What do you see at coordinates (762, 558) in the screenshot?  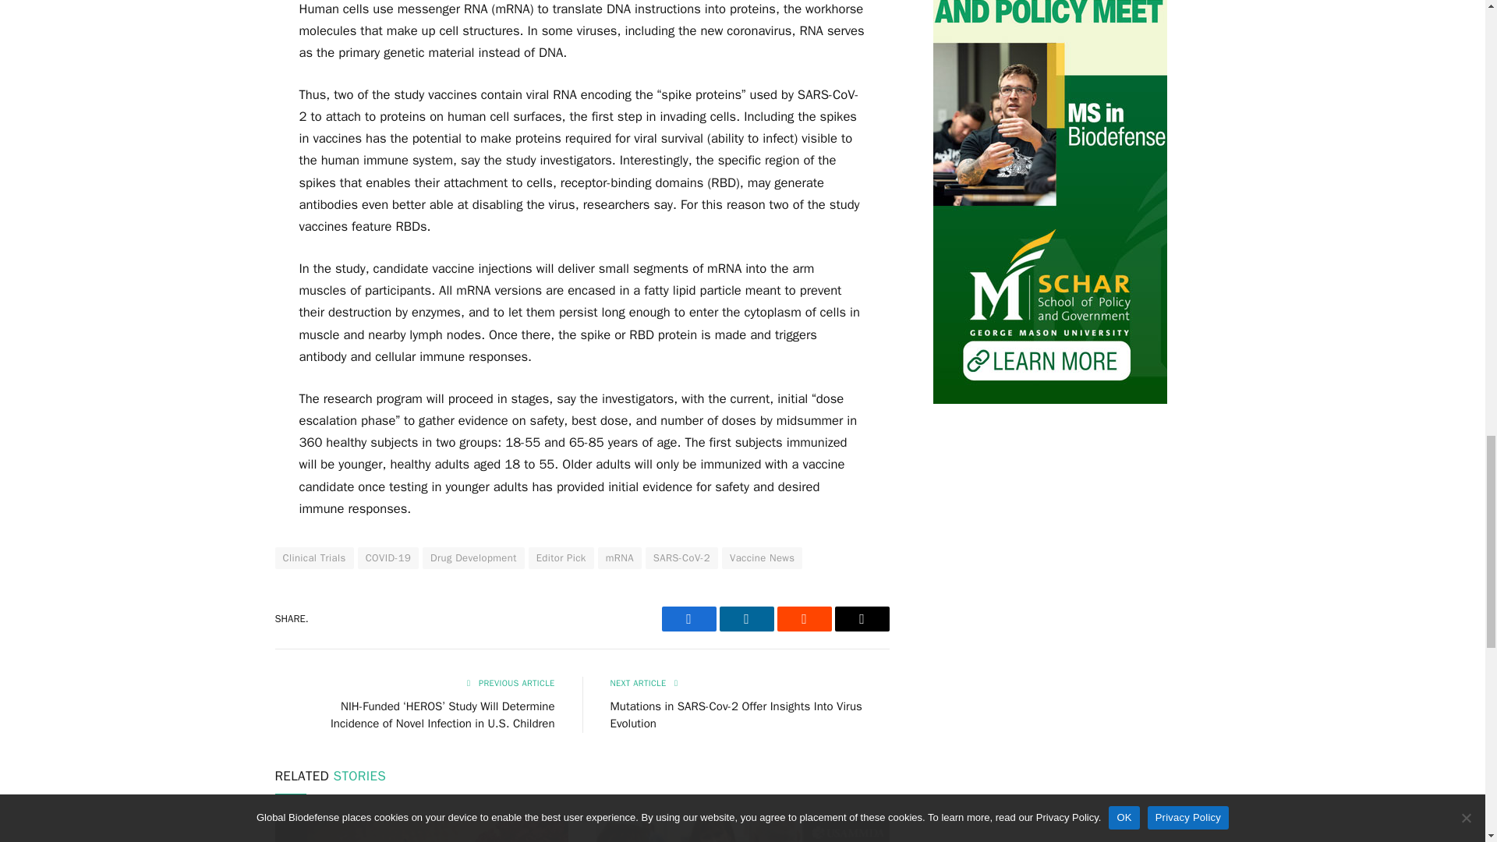 I see `Vaccine News` at bounding box center [762, 558].